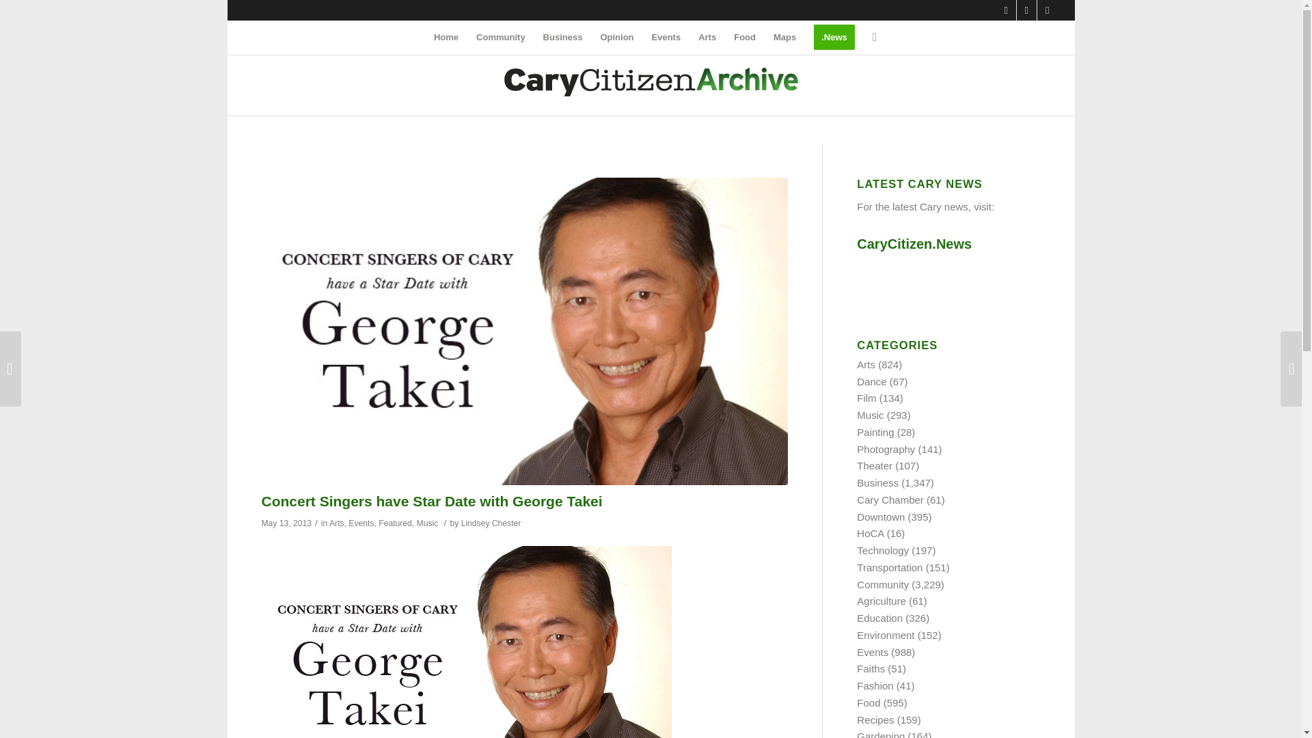 The width and height of the screenshot is (1312, 738). I want to click on Community, so click(500, 37).